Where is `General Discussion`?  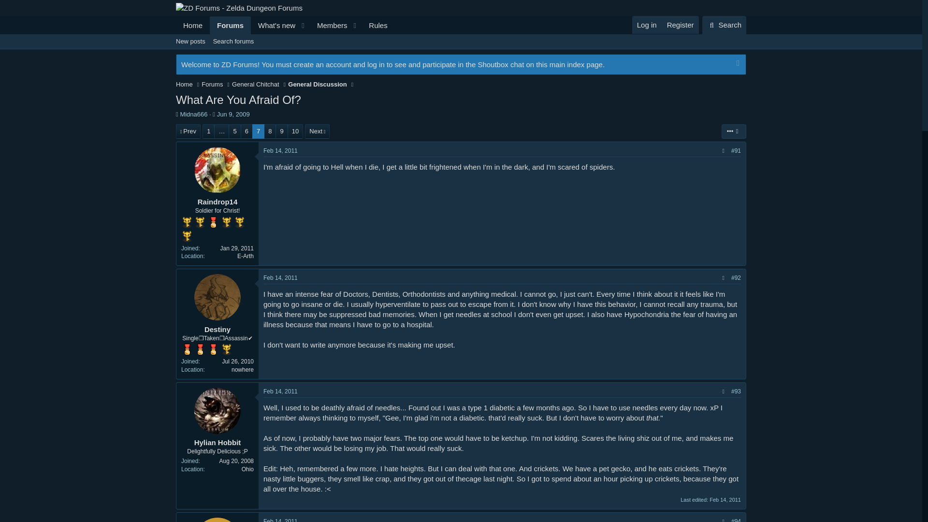
General Discussion is located at coordinates (317, 84).